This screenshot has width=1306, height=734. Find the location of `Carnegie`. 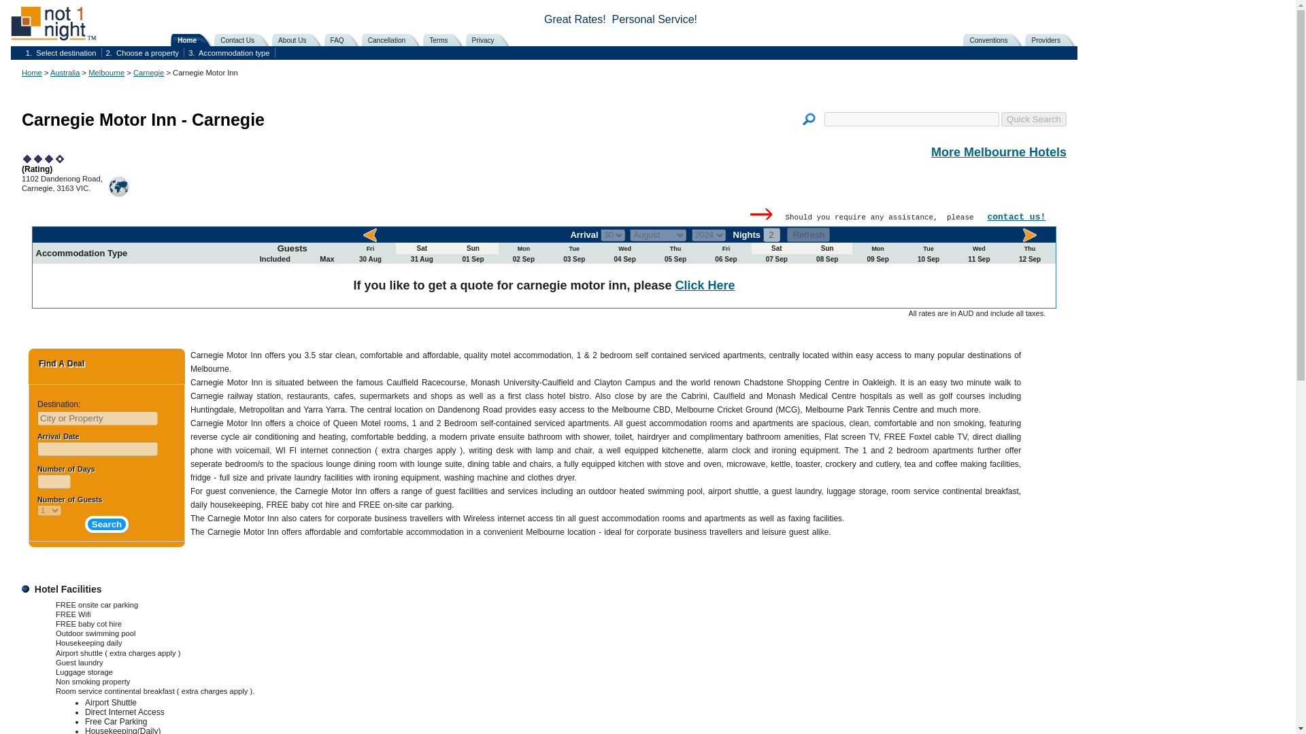

Carnegie is located at coordinates (148, 73).